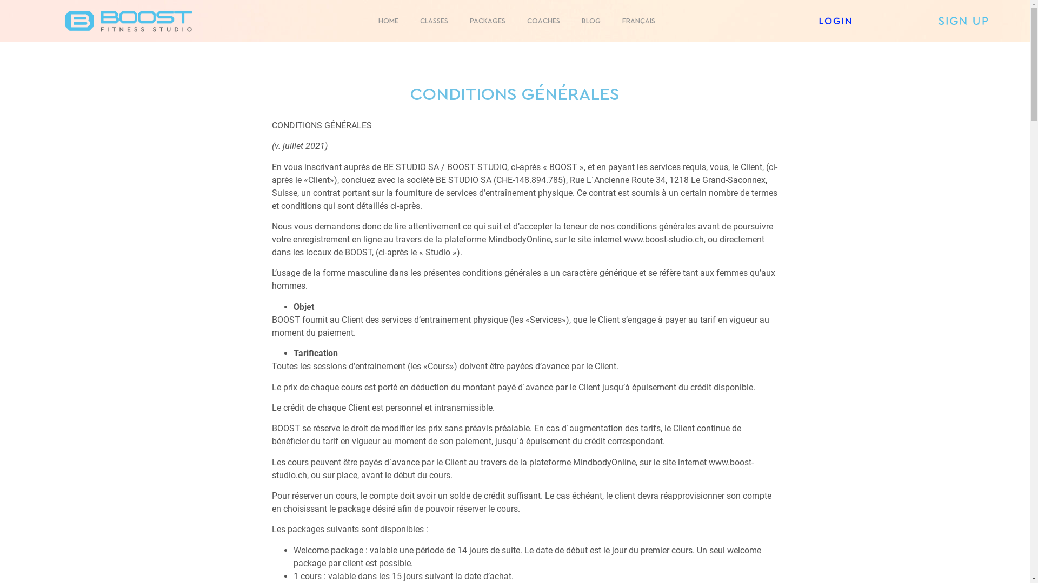  What do you see at coordinates (544, 21) in the screenshot?
I see `COACHES` at bounding box center [544, 21].